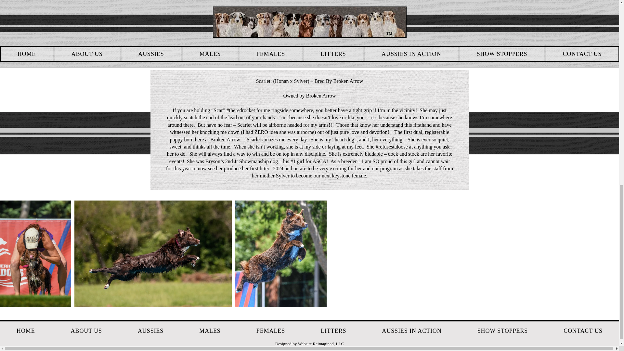  I want to click on CLICK HERE, so click(437, 26).